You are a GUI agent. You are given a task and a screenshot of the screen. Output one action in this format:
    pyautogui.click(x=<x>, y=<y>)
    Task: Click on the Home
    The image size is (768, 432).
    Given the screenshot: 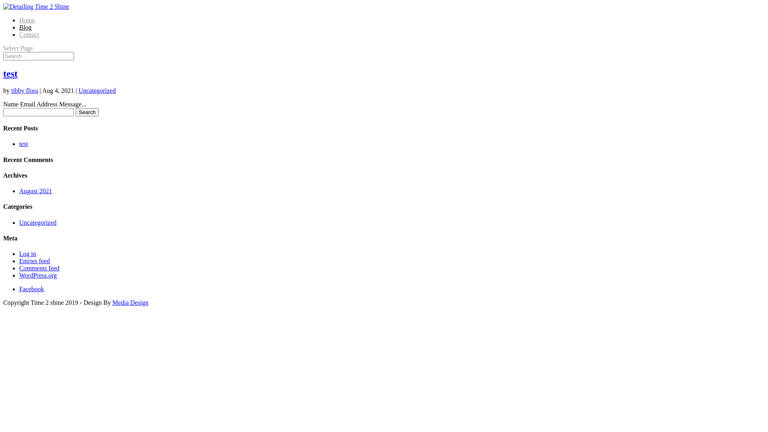 What is the action you would take?
    pyautogui.click(x=27, y=20)
    